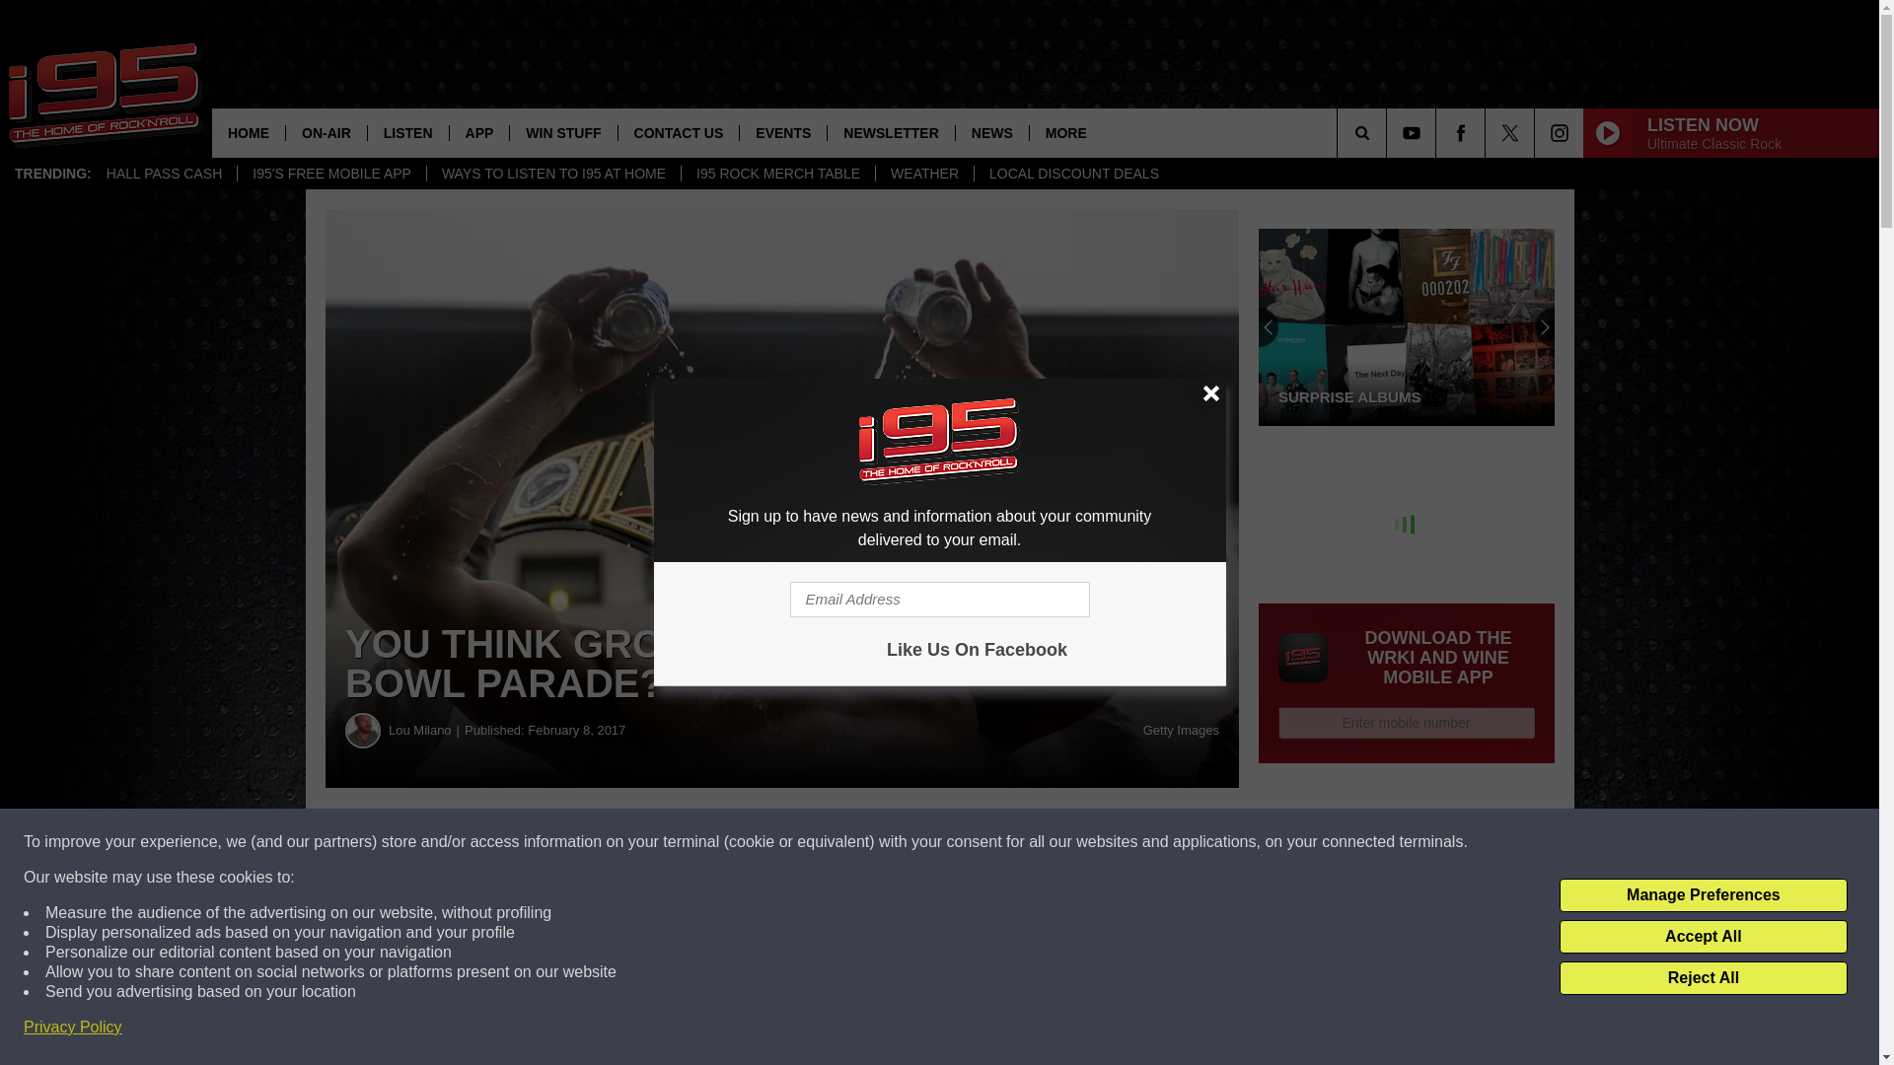 This screenshot has height=1065, width=1894. What do you see at coordinates (1073, 174) in the screenshot?
I see `LOCAL DISCOUNT DEALS` at bounding box center [1073, 174].